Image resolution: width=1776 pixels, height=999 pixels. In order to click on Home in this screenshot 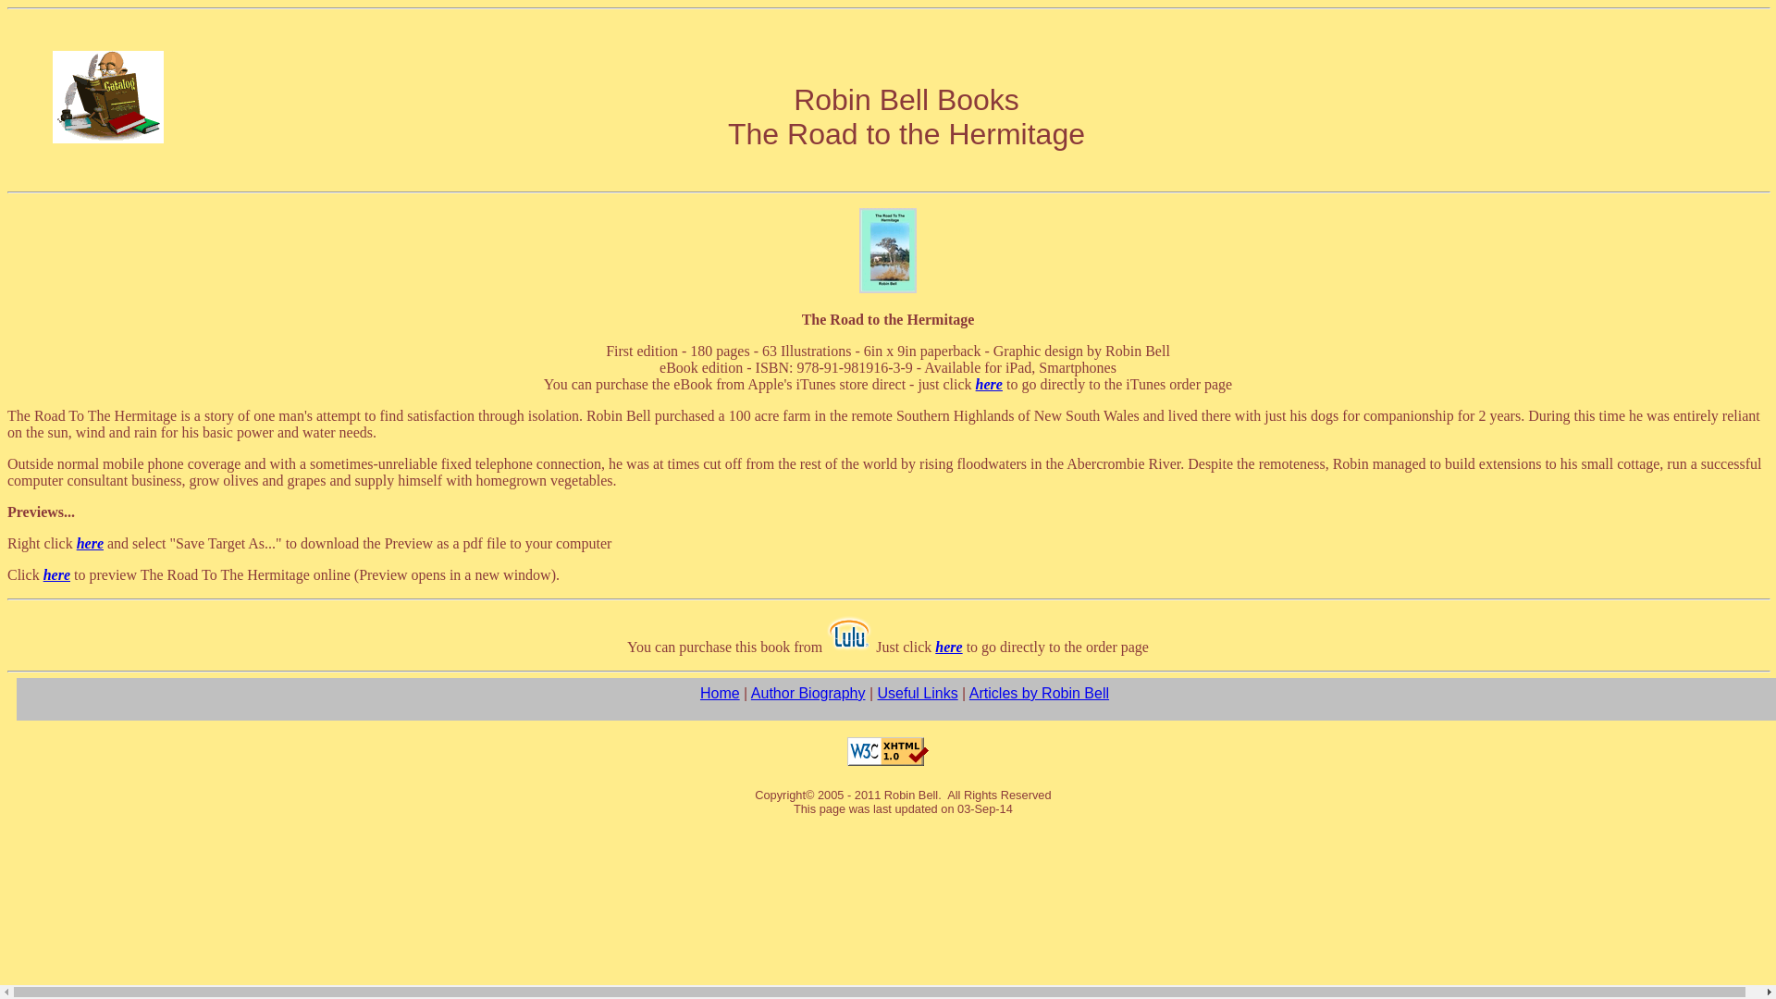, I will do `click(720, 693)`.